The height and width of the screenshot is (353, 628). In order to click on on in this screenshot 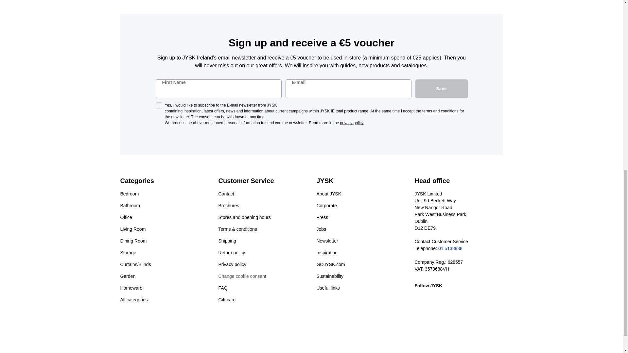, I will do `click(159, 105)`.